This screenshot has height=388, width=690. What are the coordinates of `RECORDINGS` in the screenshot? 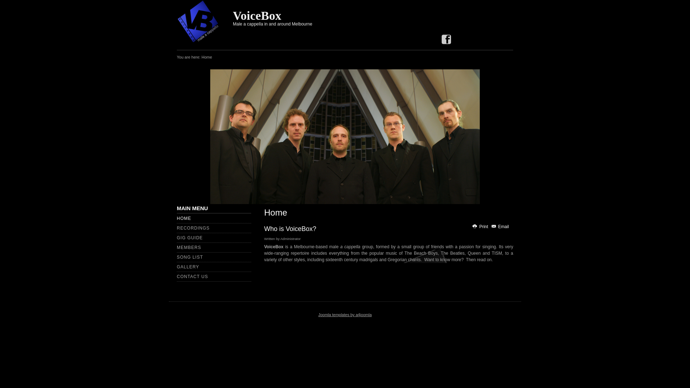 It's located at (193, 228).